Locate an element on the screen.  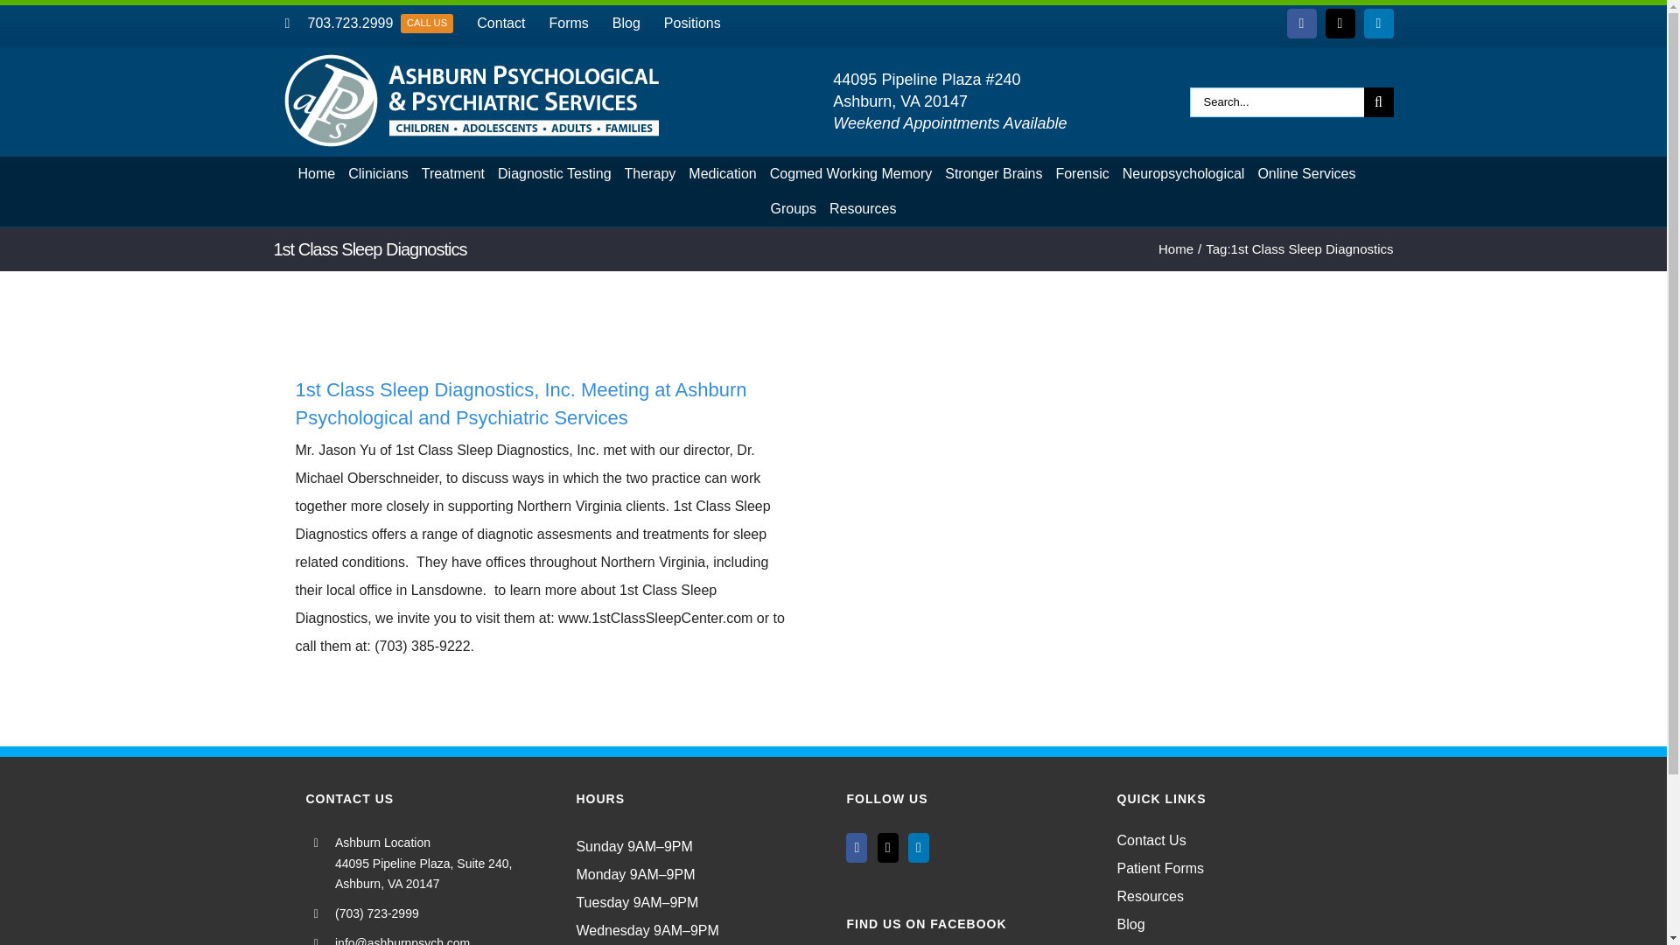
Home is located at coordinates (569, 23).